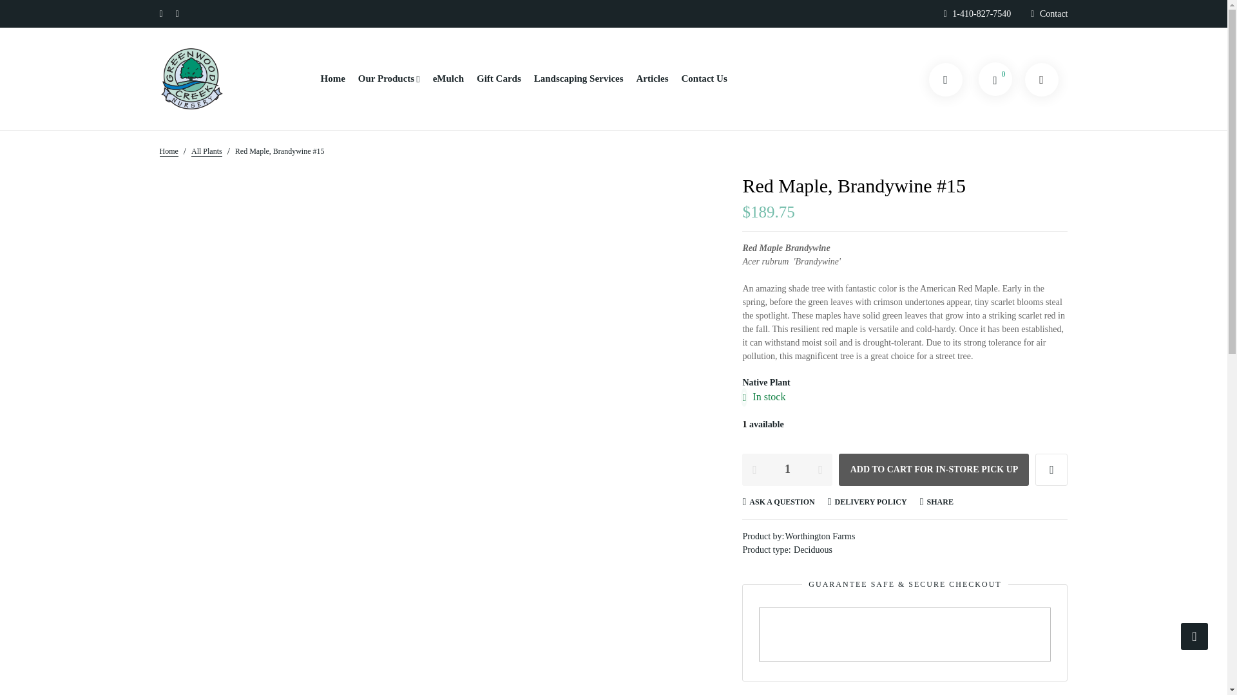  What do you see at coordinates (579, 79) in the screenshot?
I see `Landscaping Services` at bounding box center [579, 79].